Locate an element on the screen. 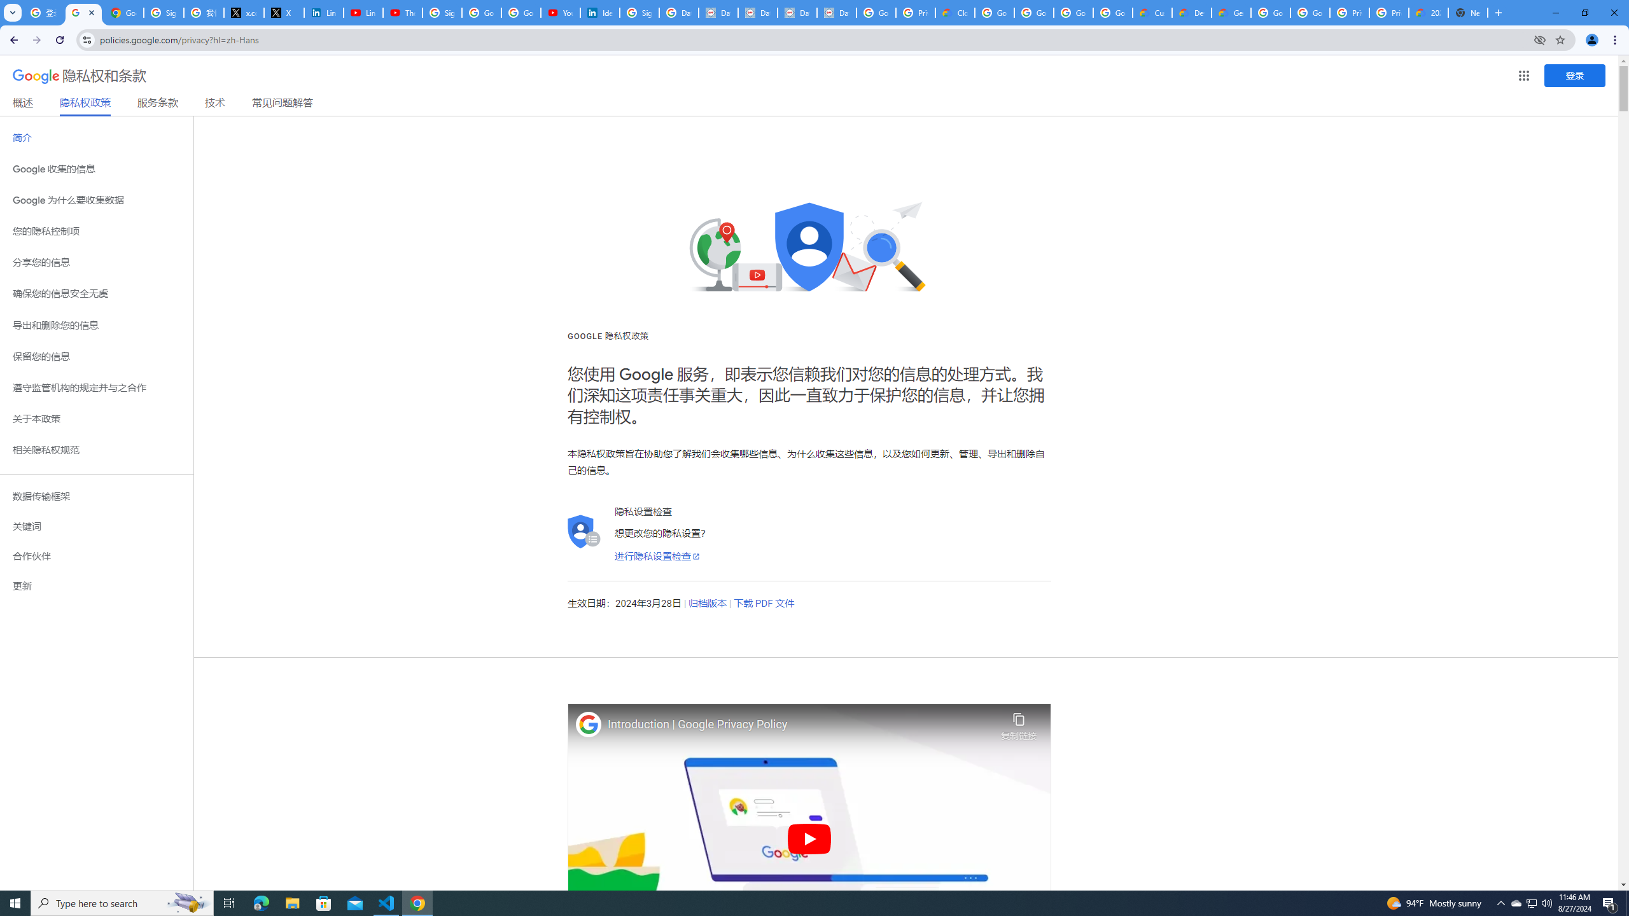  Sign in - Google Accounts is located at coordinates (639, 13).